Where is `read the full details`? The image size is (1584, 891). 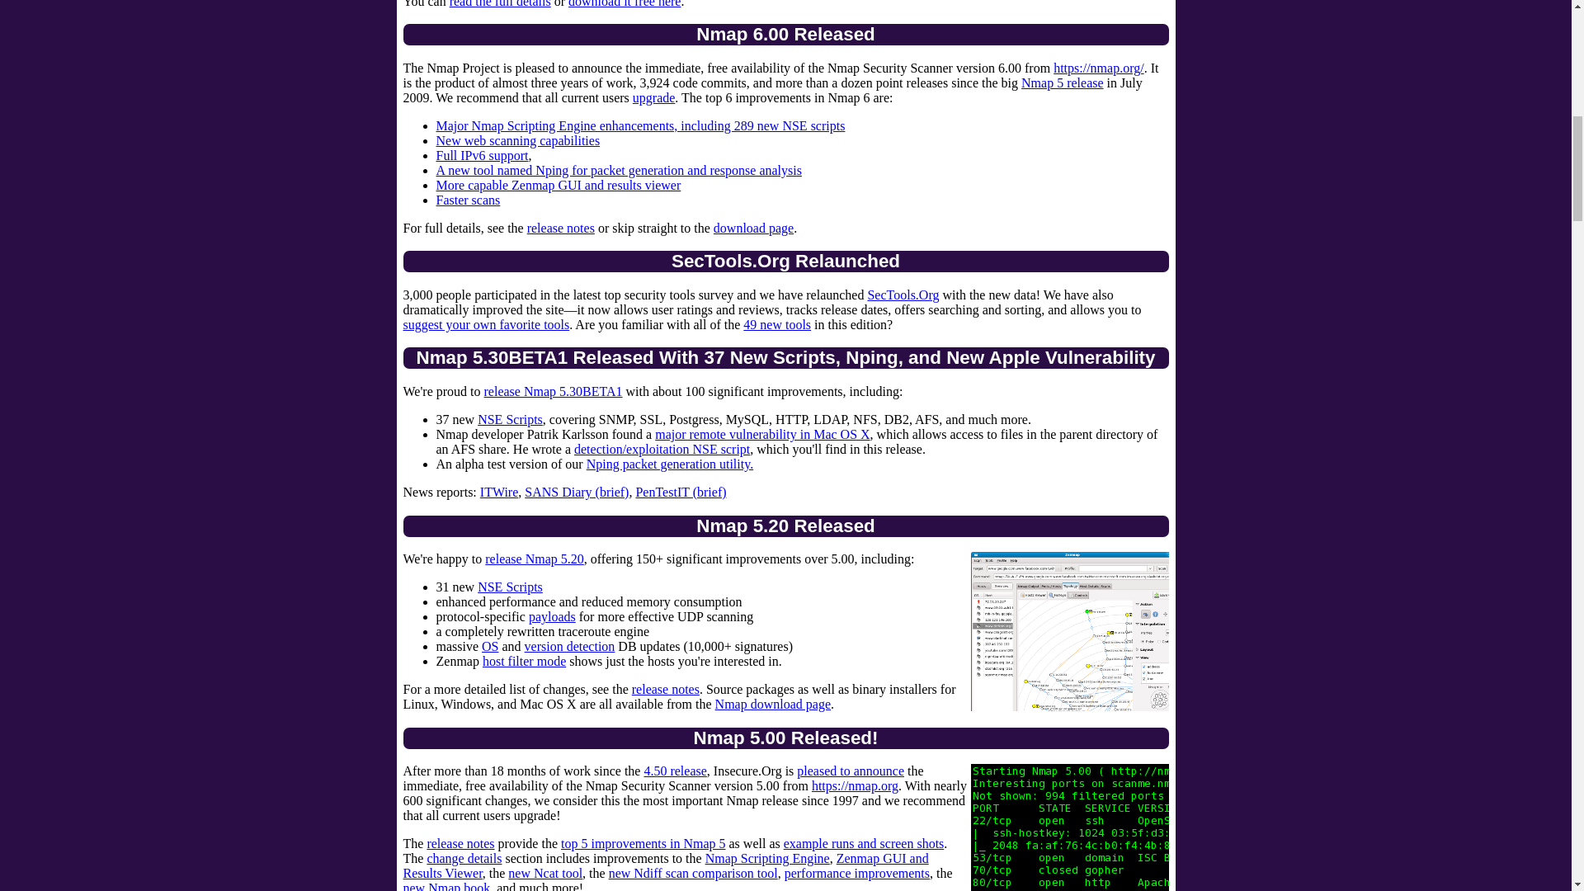
read the full details is located at coordinates (500, 3).